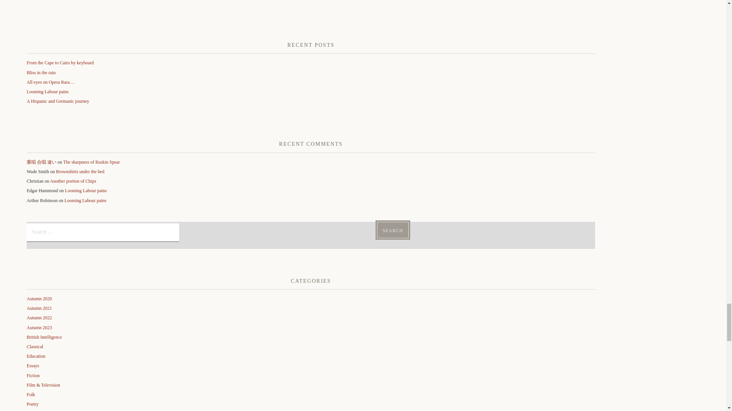  What do you see at coordinates (41, 72) in the screenshot?
I see `Bliss in the rain` at bounding box center [41, 72].